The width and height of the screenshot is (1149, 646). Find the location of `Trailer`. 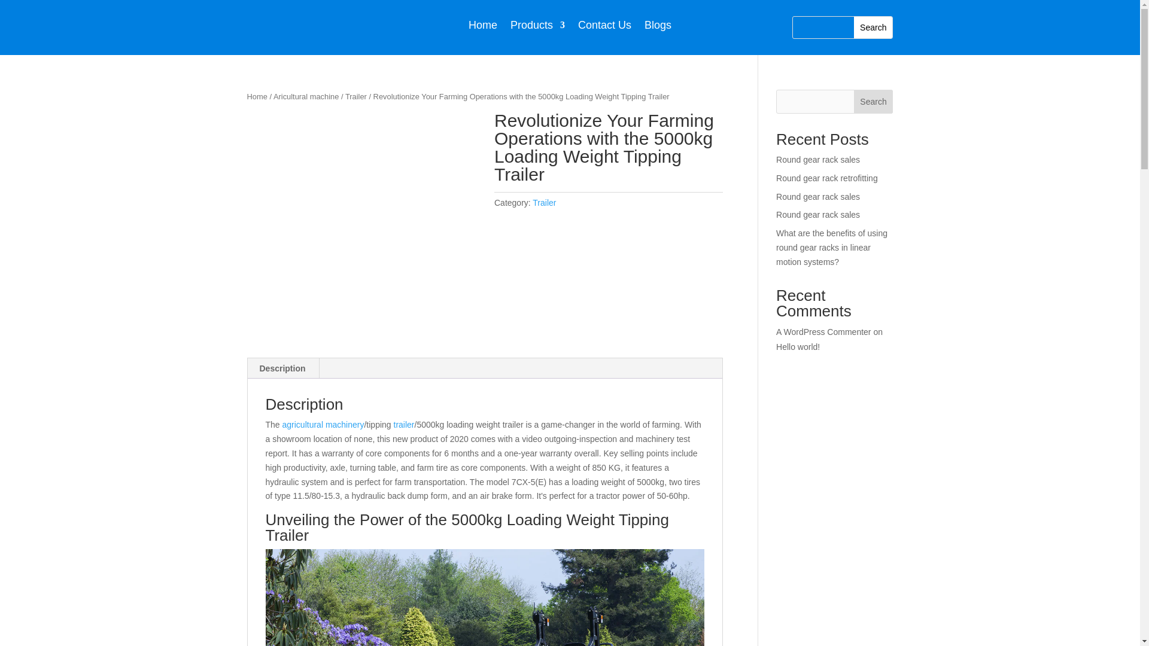

Trailer is located at coordinates (355, 96).